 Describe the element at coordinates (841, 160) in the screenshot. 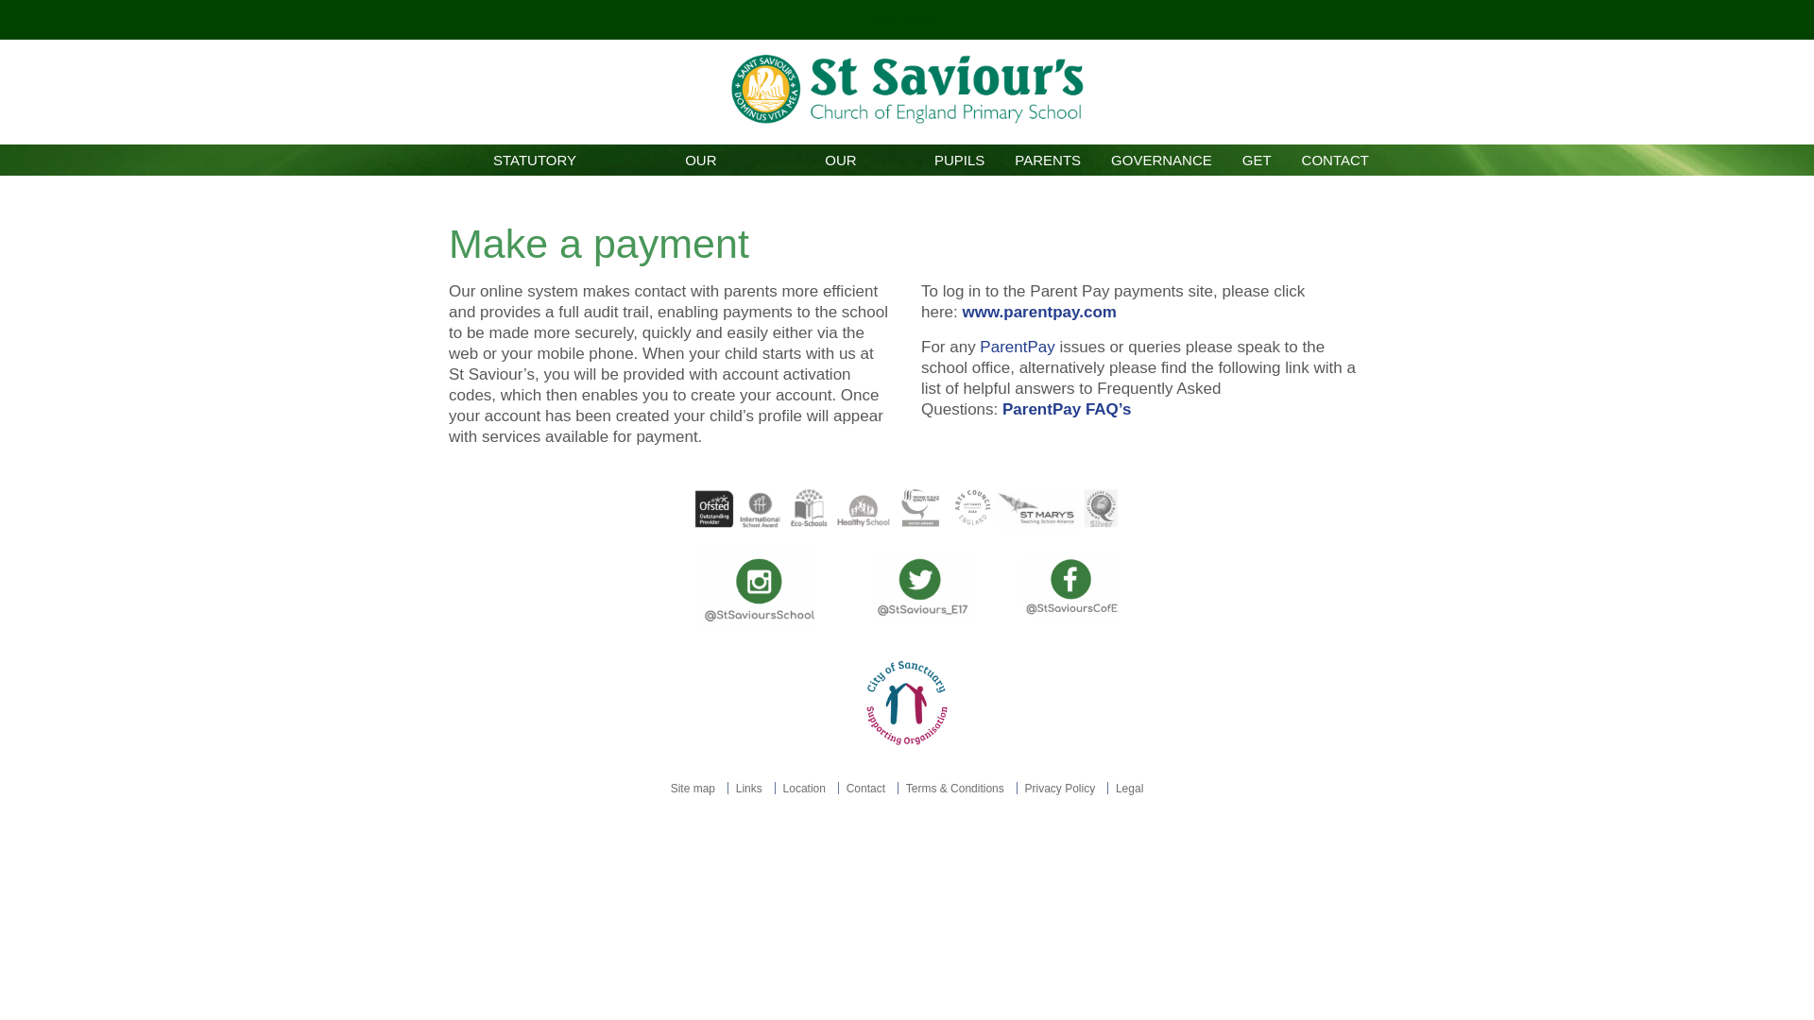

I see `OUR CURRICULUM` at that location.